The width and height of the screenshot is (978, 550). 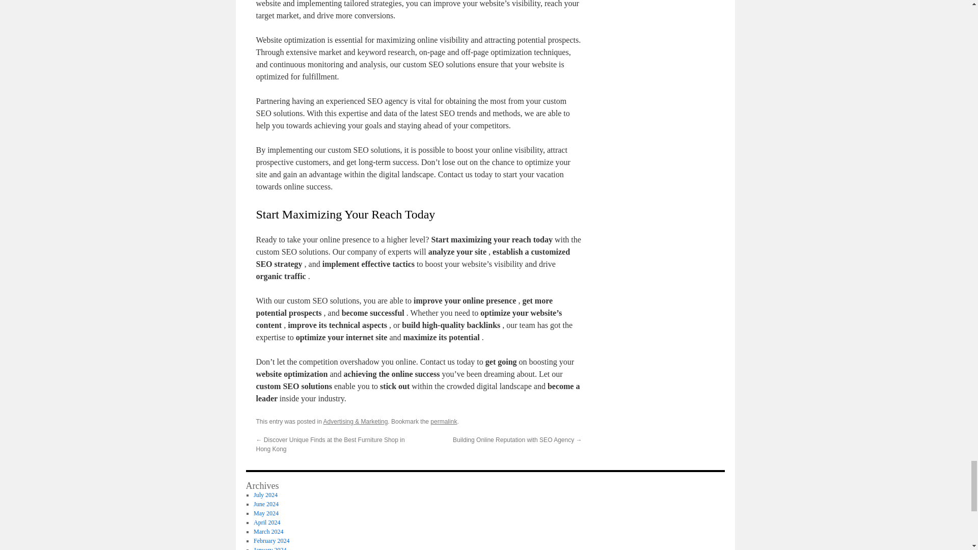 I want to click on June 2024, so click(x=266, y=504).